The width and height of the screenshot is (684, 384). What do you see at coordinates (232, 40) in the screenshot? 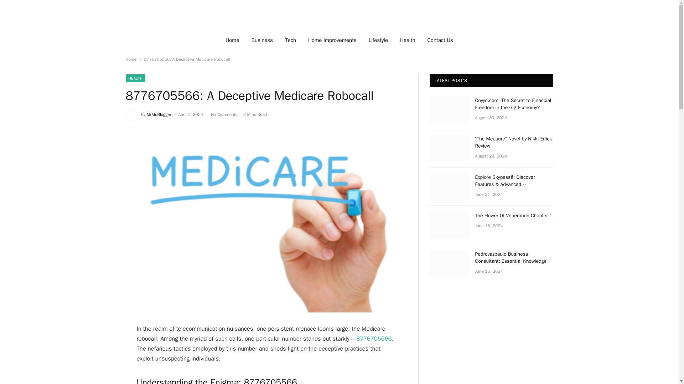
I see `Home` at bounding box center [232, 40].